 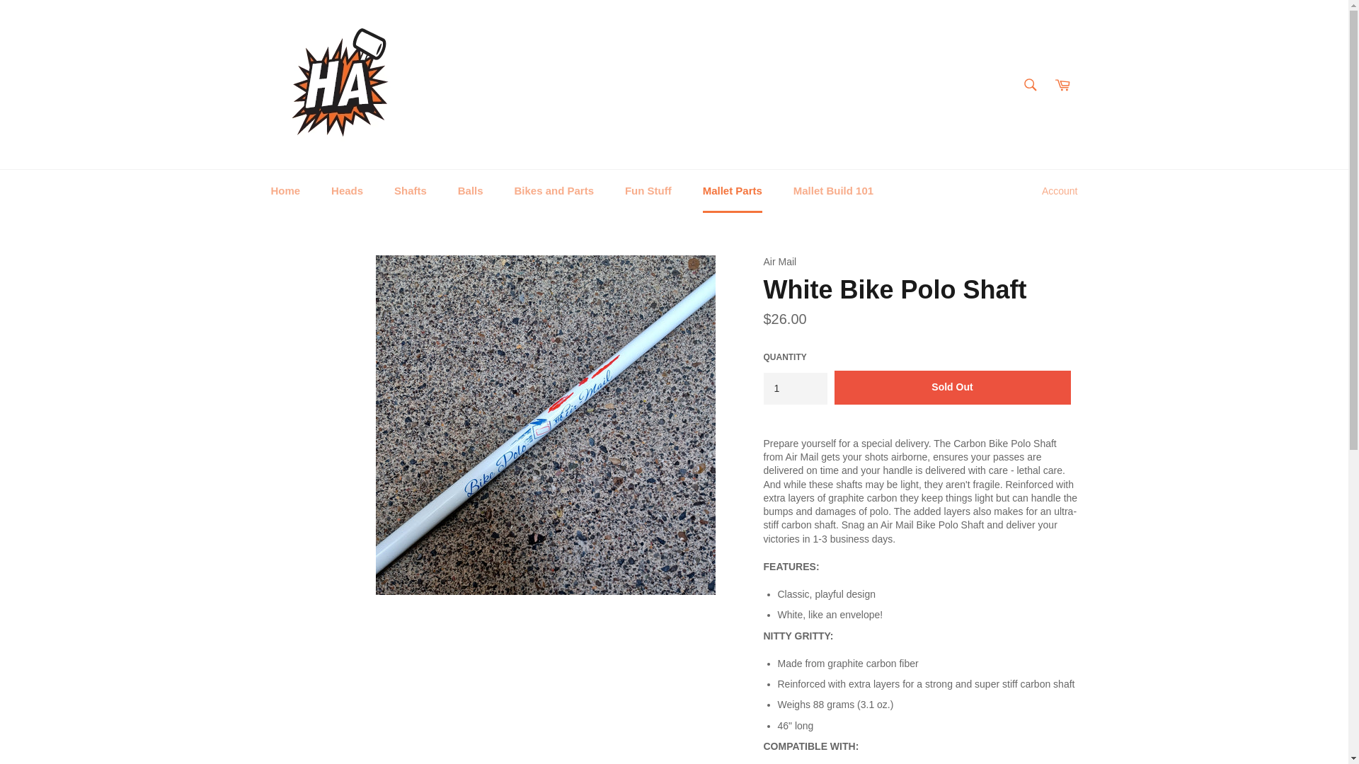 I want to click on Heads, so click(x=347, y=191).